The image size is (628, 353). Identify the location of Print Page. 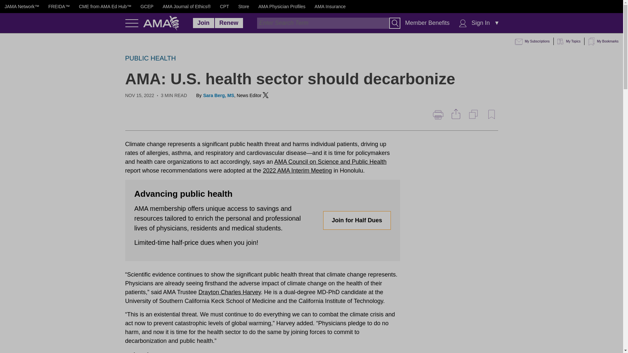
(438, 115).